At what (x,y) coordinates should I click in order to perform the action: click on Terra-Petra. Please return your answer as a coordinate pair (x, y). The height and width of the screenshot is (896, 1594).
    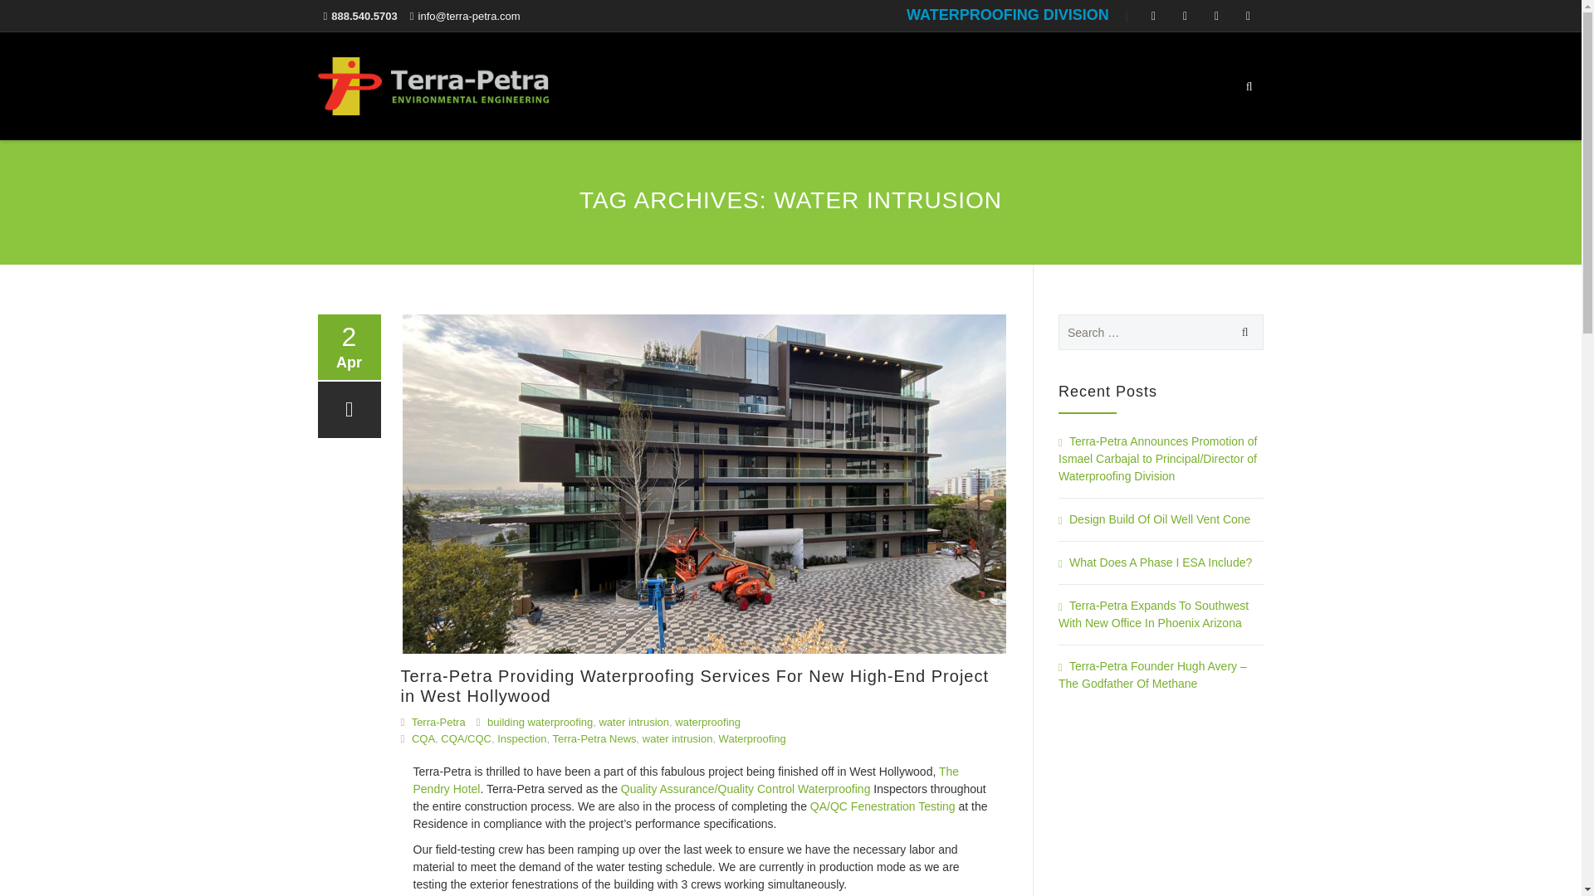
    Looking at the image, I should click on (433, 85).